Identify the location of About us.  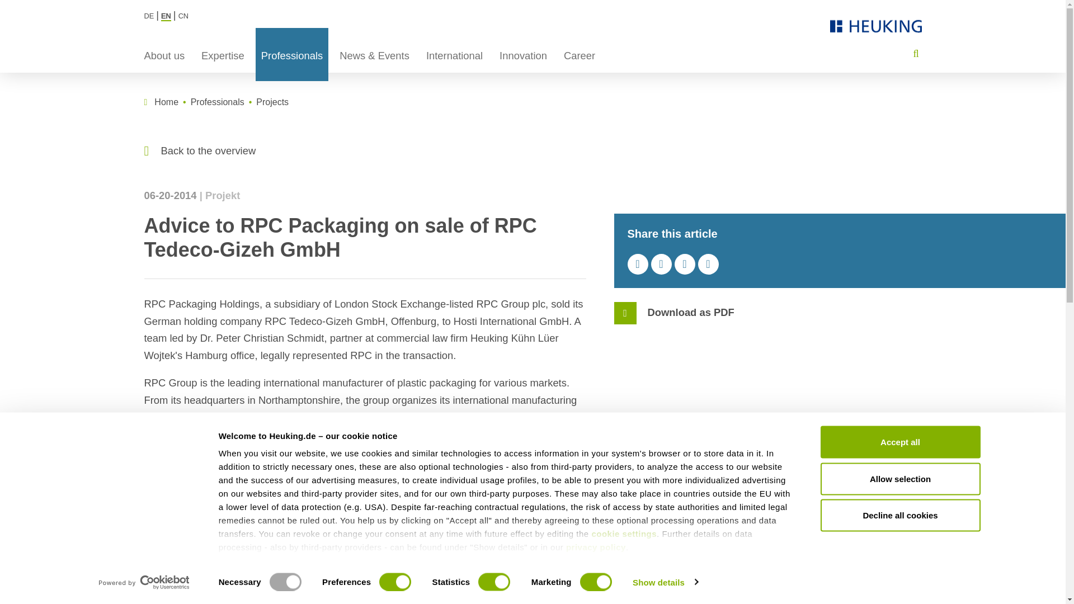
(164, 54).